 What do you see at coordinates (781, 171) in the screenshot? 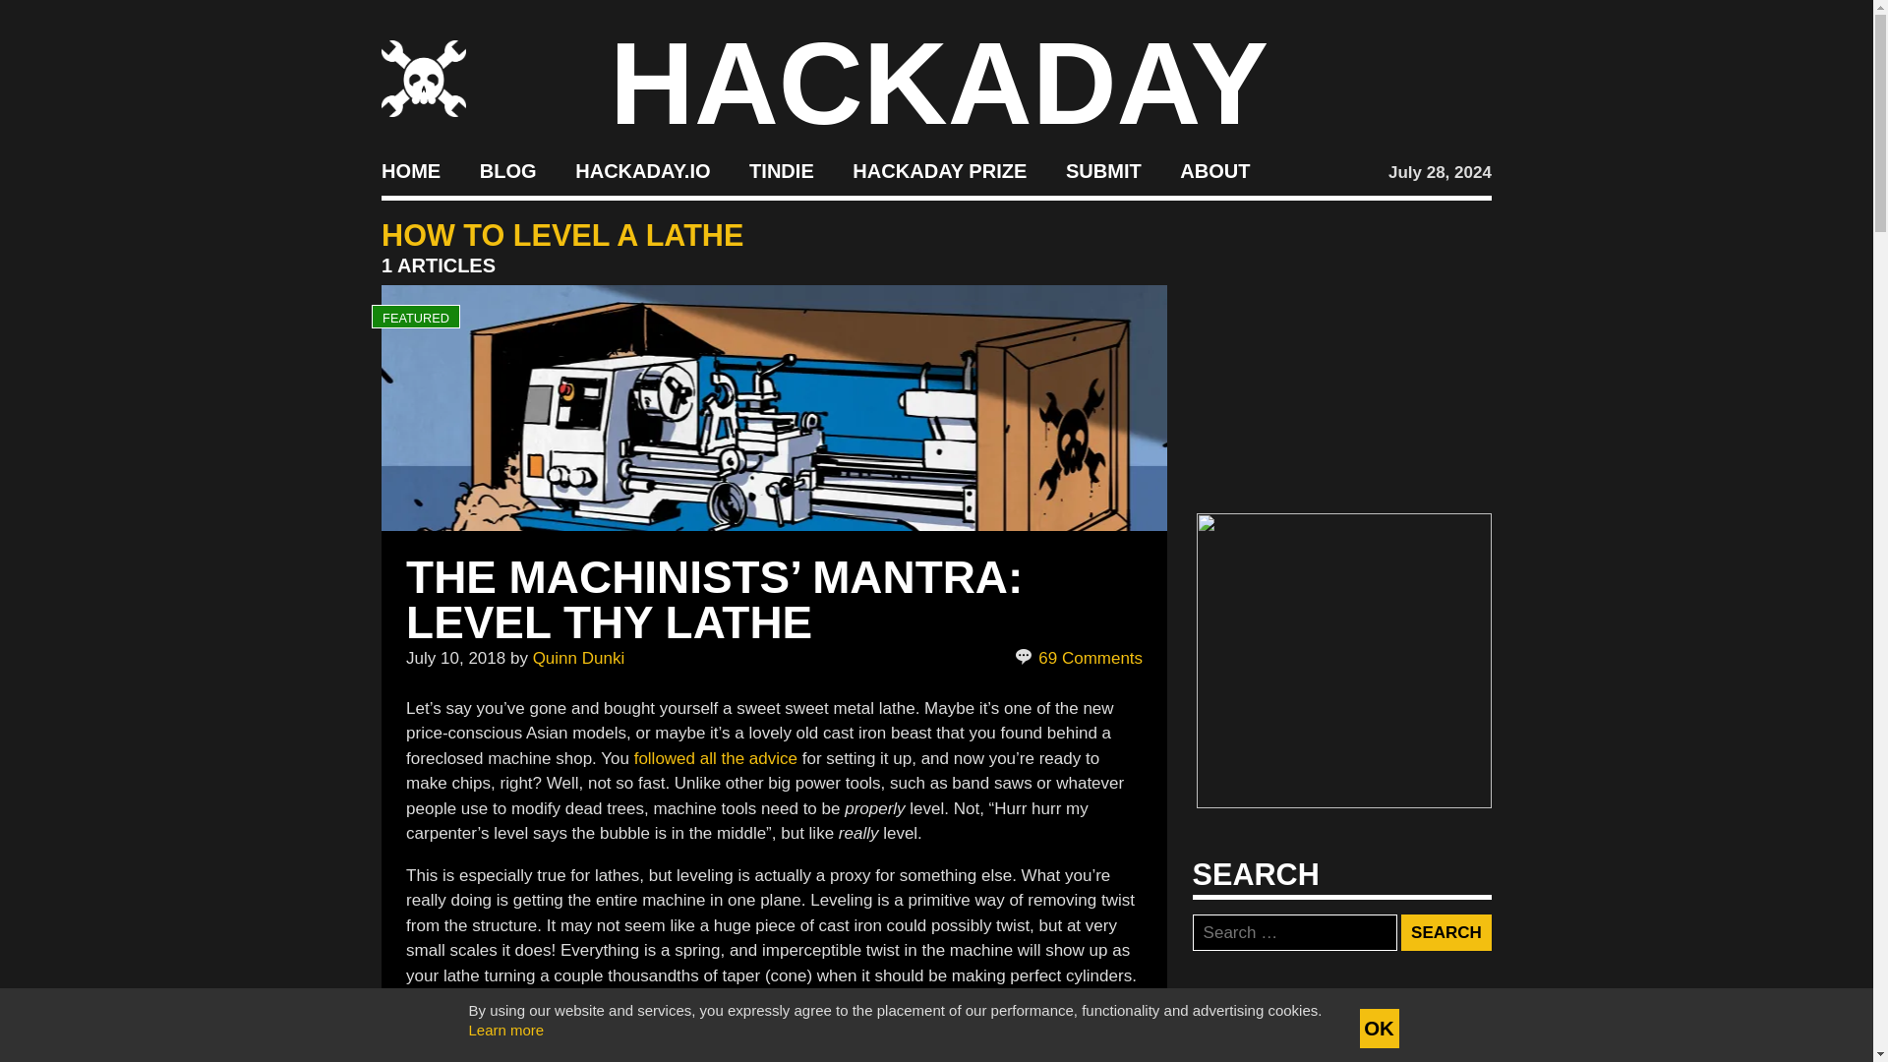
I see `TINDIE` at bounding box center [781, 171].